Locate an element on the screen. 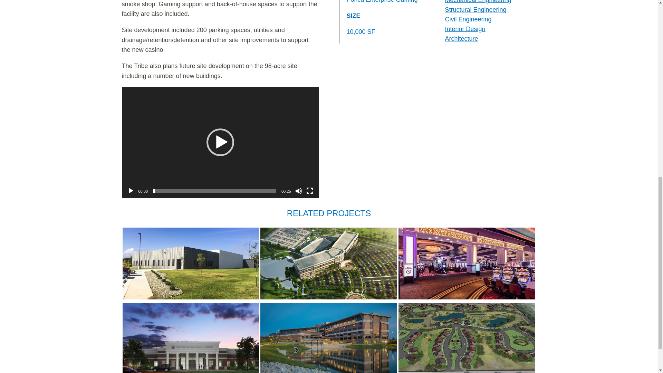  WinStar Global Event Center is located at coordinates (467, 263).